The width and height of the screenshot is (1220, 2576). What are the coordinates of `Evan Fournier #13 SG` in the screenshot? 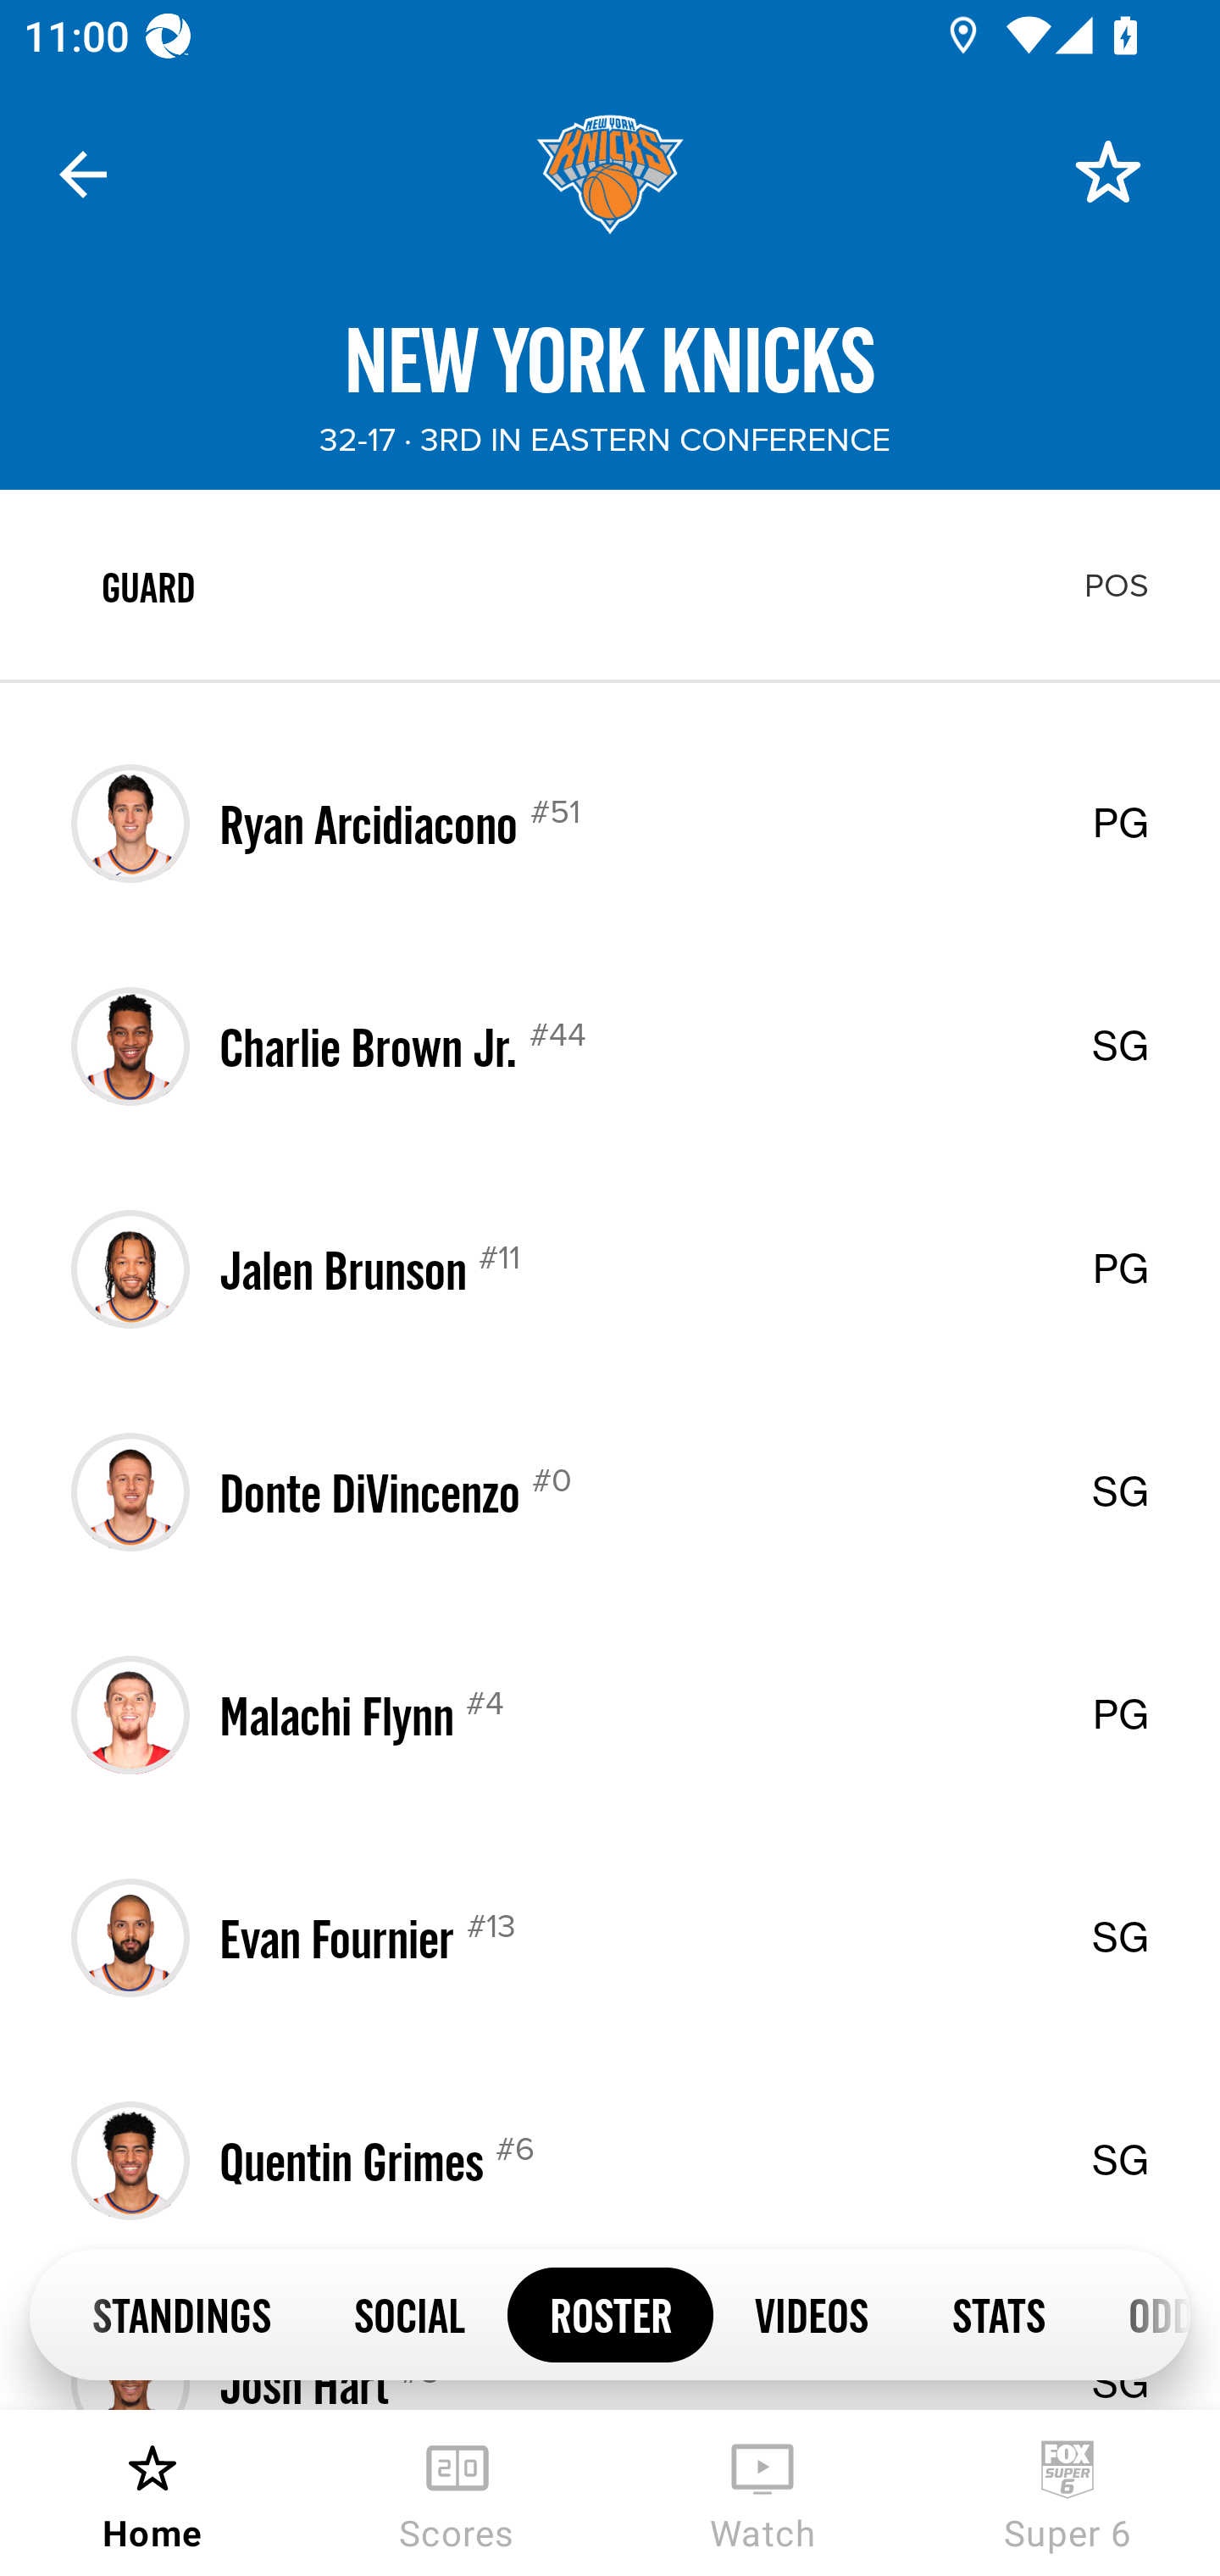 It's located at (610, 1937).